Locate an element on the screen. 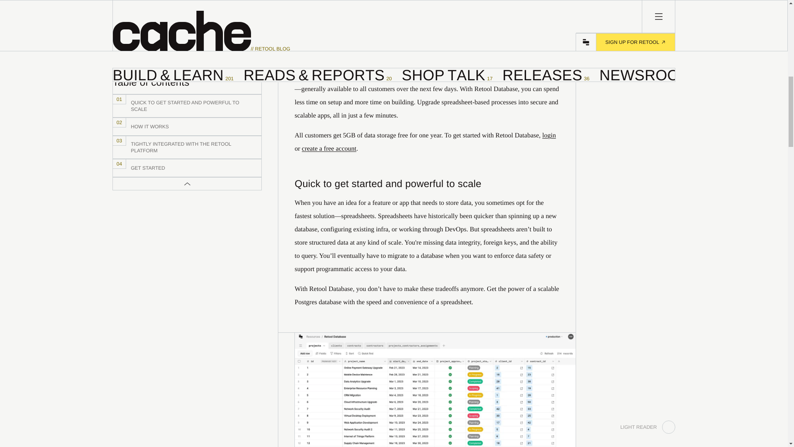 The height and width of the screenshot is (447, 794). login is located at coordinates (549, 135).